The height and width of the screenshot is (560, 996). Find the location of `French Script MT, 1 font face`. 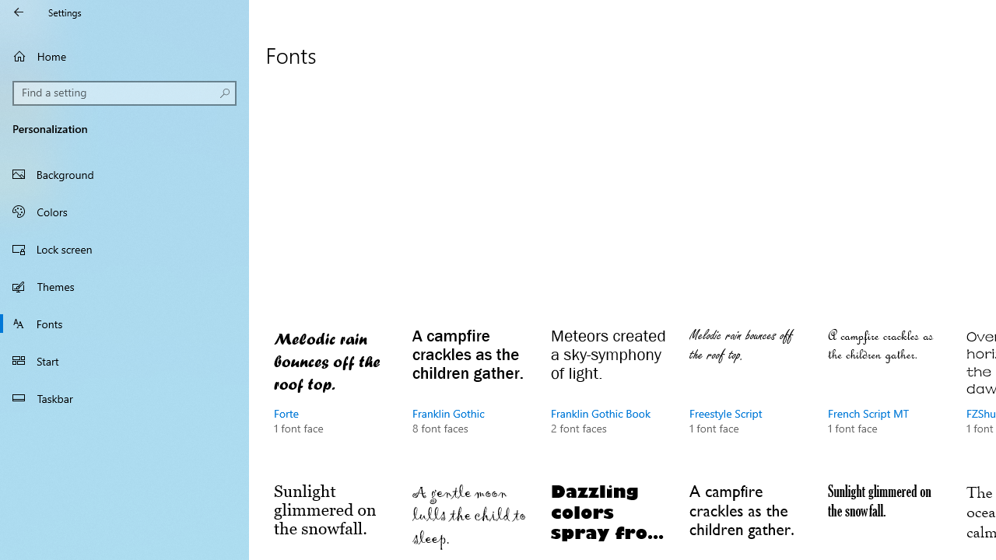

French Script MT, 1 font face is located at coordinates (886, 396).